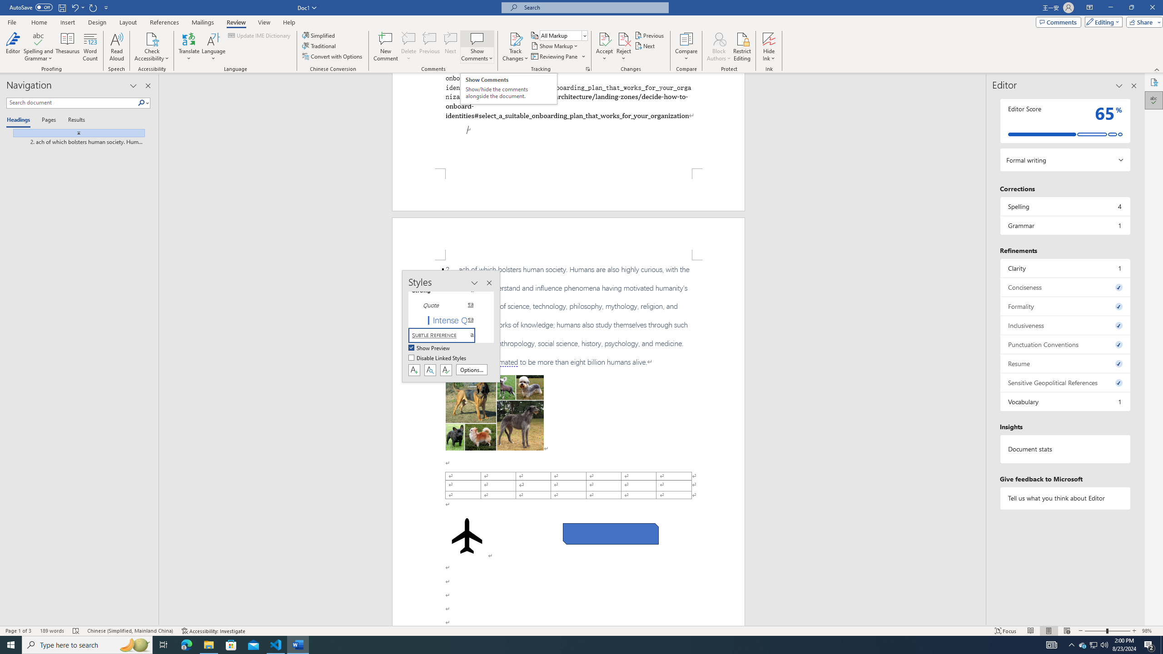  What do you see at coordinates (1065, 206) in the screenshot?
I see `Spelling, 4 issues. Press space or enter to review items.` at bounding box center [1065, 206].